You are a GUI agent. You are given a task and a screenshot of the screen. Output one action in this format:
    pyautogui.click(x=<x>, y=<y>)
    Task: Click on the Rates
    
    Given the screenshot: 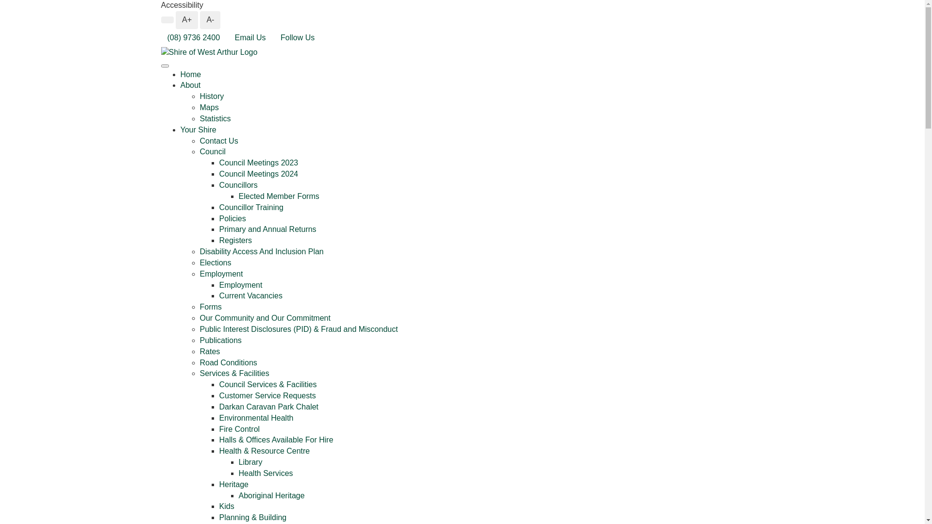 What is the action you would take?
    pyautogui.click(x=210, y=351)
    